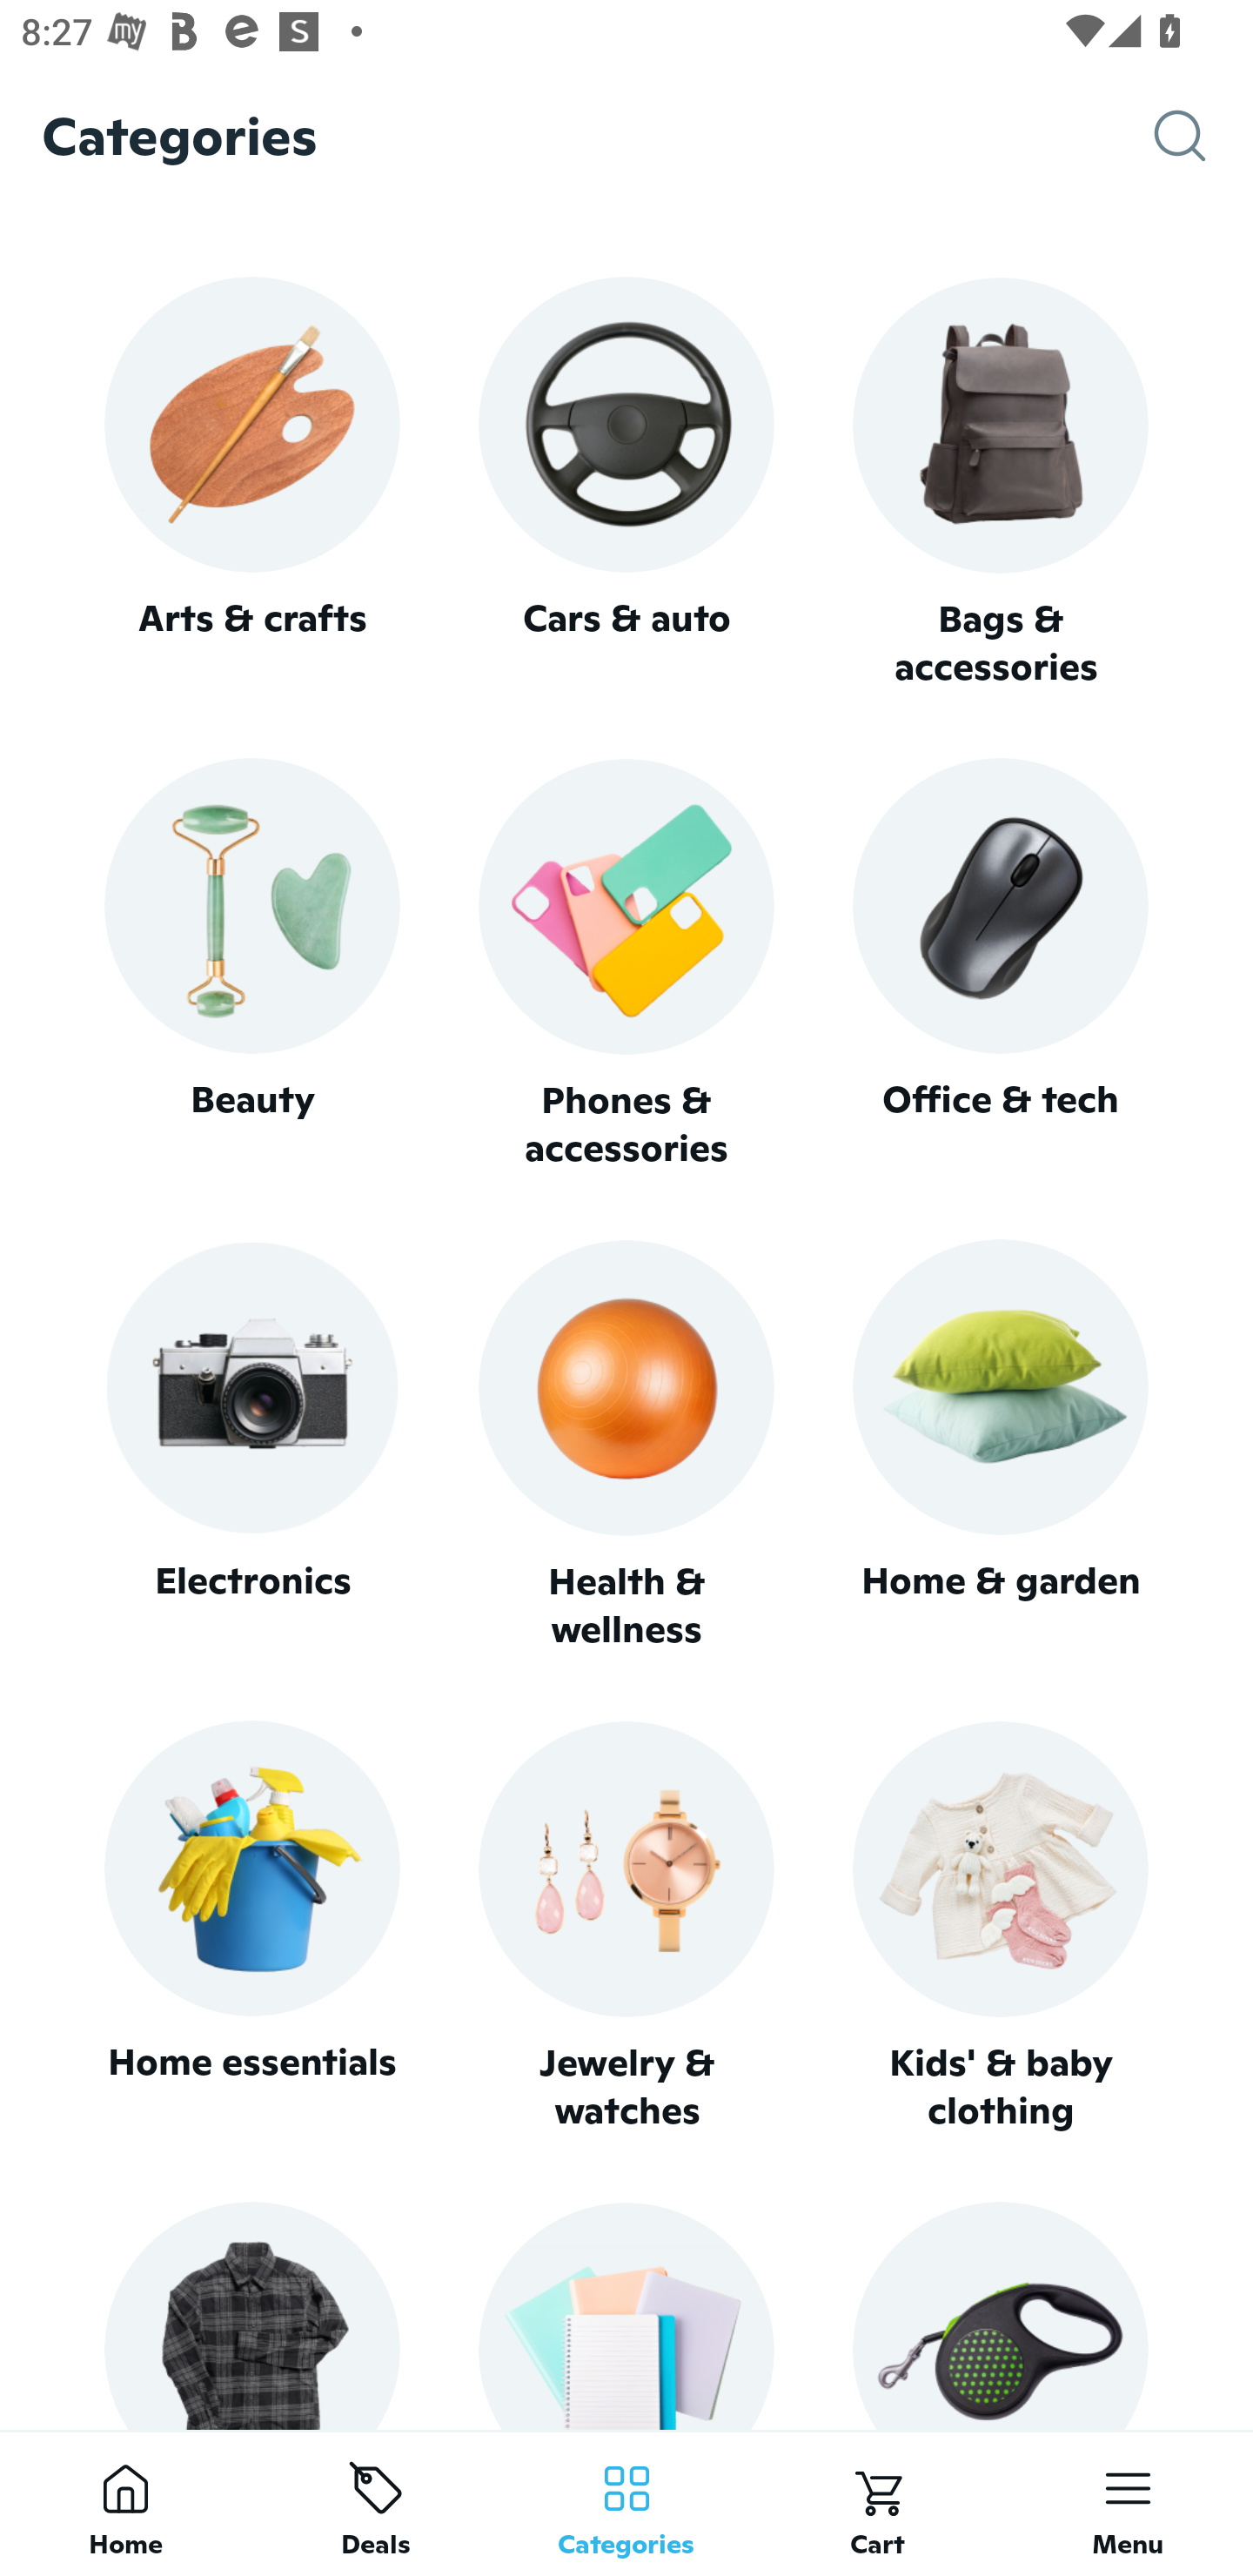 This screenshot has width=1253, height=2576. I want to click on Office & tech, so click(1001, 964).